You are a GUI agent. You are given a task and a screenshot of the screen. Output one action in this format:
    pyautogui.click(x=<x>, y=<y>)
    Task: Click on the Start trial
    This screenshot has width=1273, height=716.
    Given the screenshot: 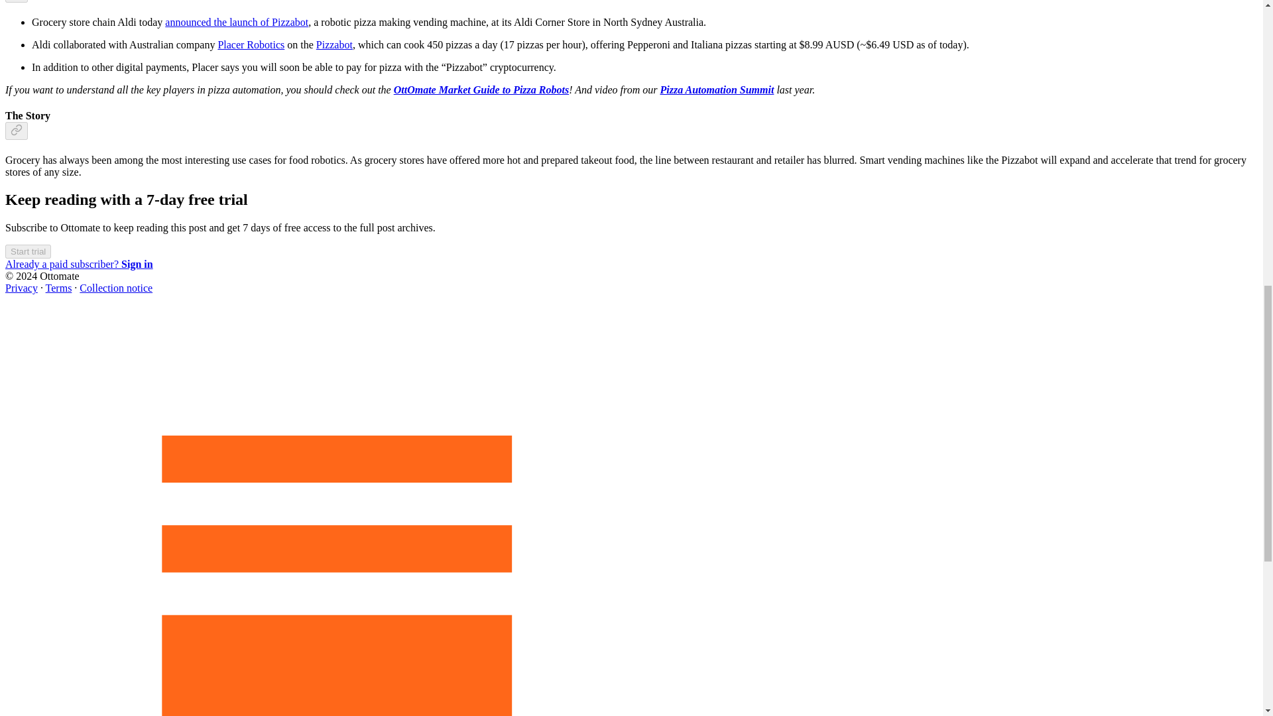 What is the action you would take?
    pyautogui.click(x=28, y=251)
    